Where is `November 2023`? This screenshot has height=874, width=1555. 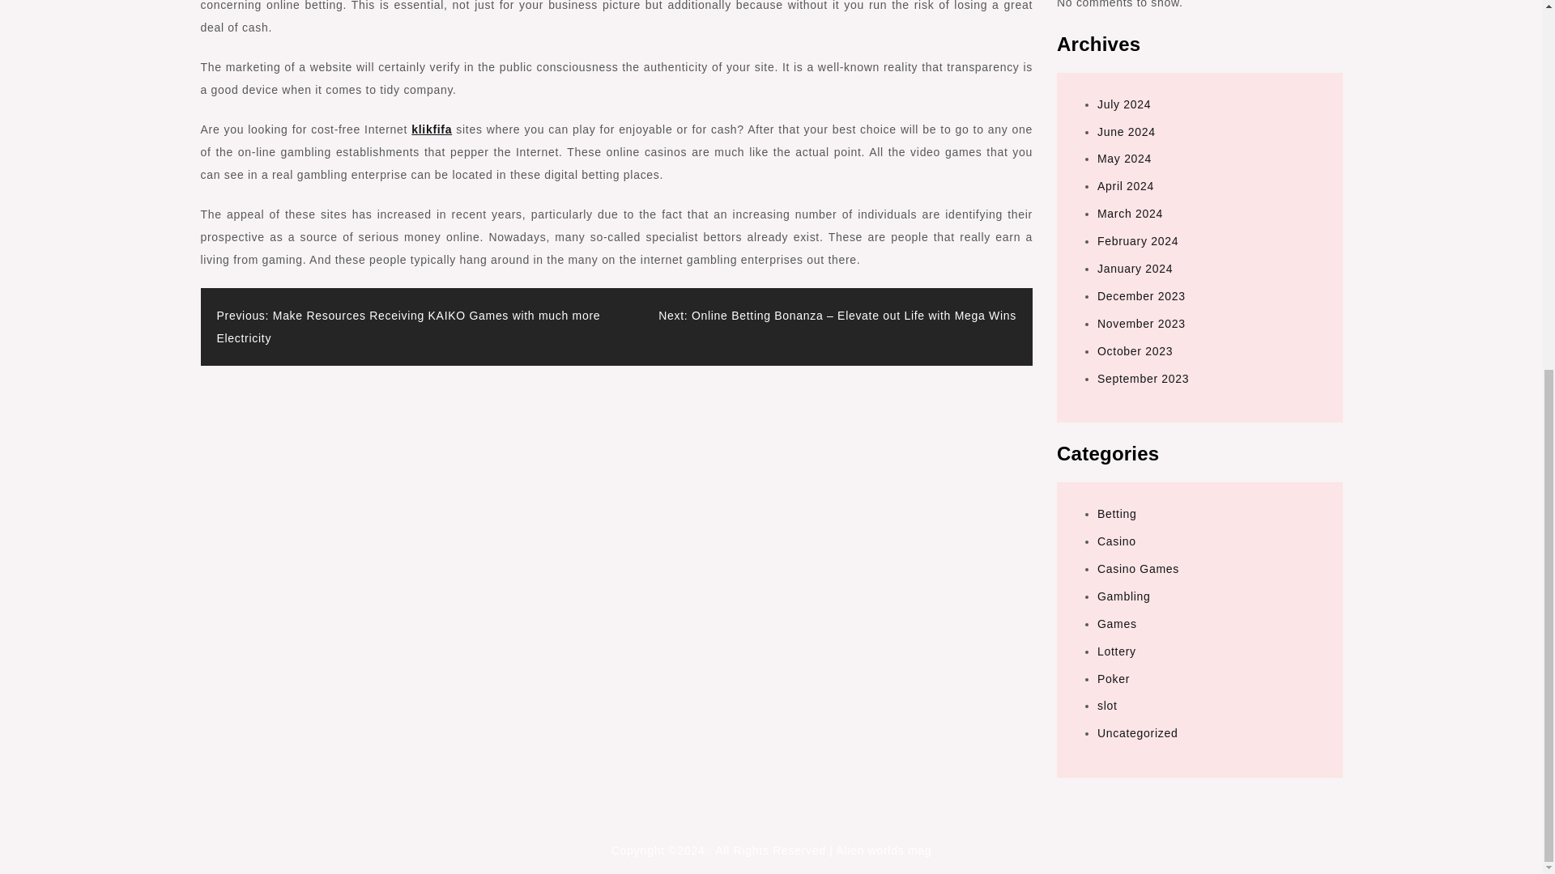 November 2023 is located at coordinates (1141, 324).